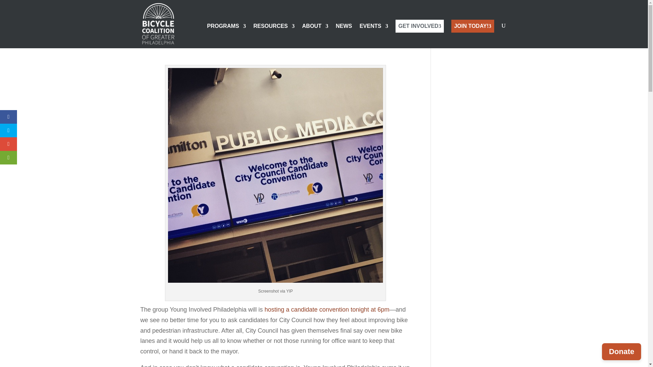  I want to click on PROGRAMS, so click(227, 36).